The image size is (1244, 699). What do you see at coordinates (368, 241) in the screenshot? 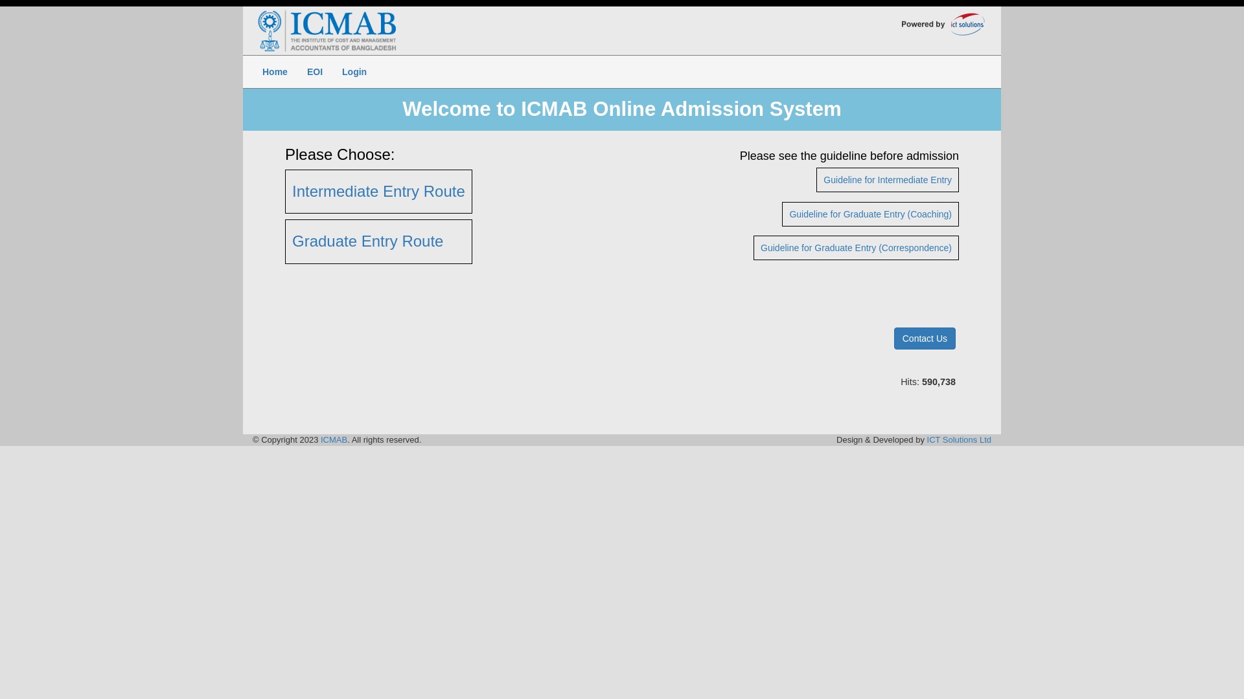
I see `Graduate Entry Route` at bounding box center [368, 241].